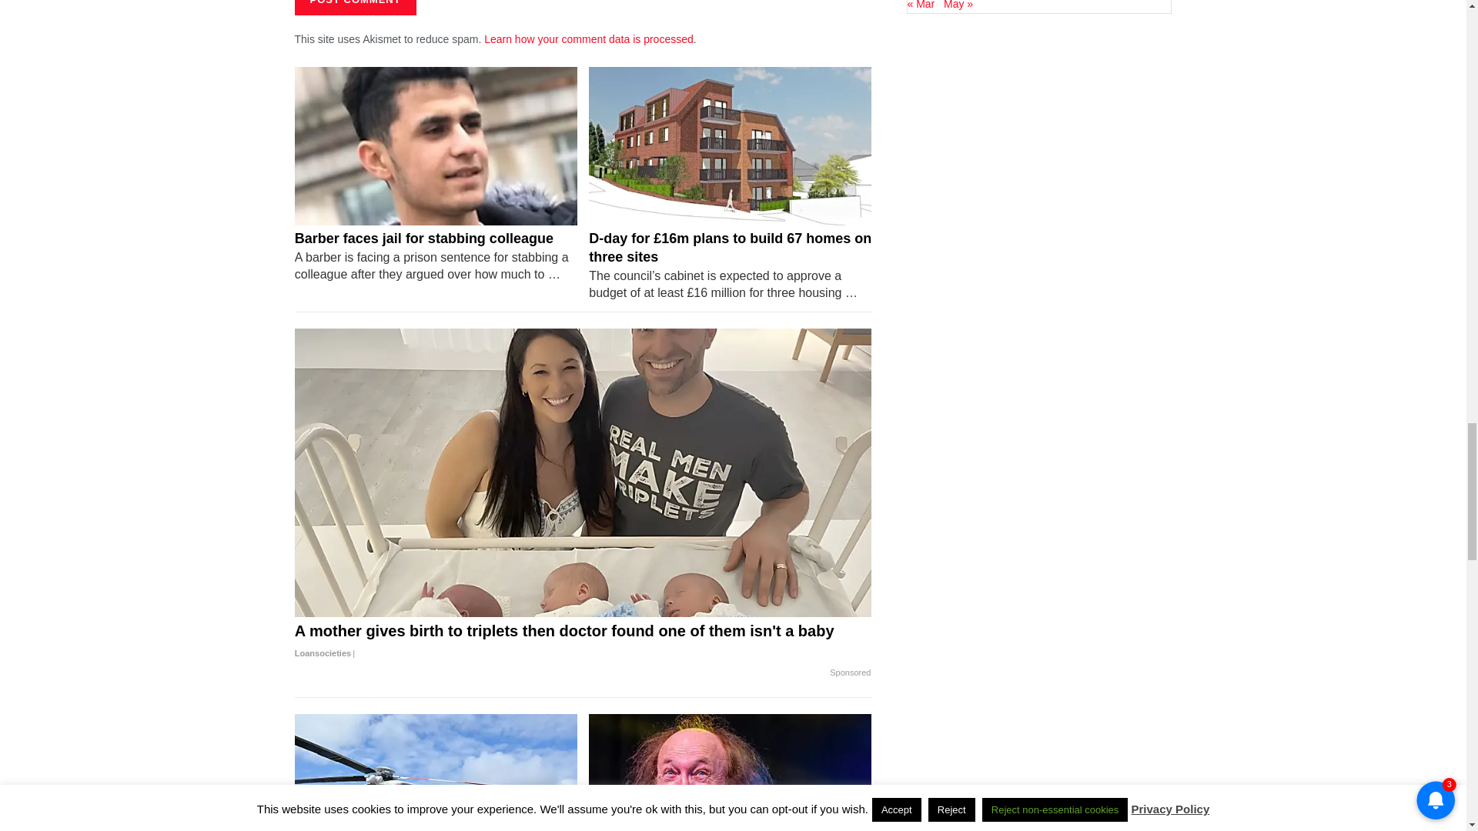  Describe the element at coordinates (354, 8) in the screenshot. I see `Post Comment` at that location.